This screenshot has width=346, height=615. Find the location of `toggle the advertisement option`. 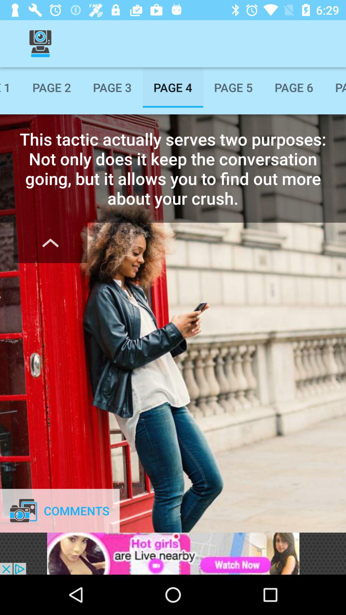

toggle the advertisement option is located at coordinates (173, 553).